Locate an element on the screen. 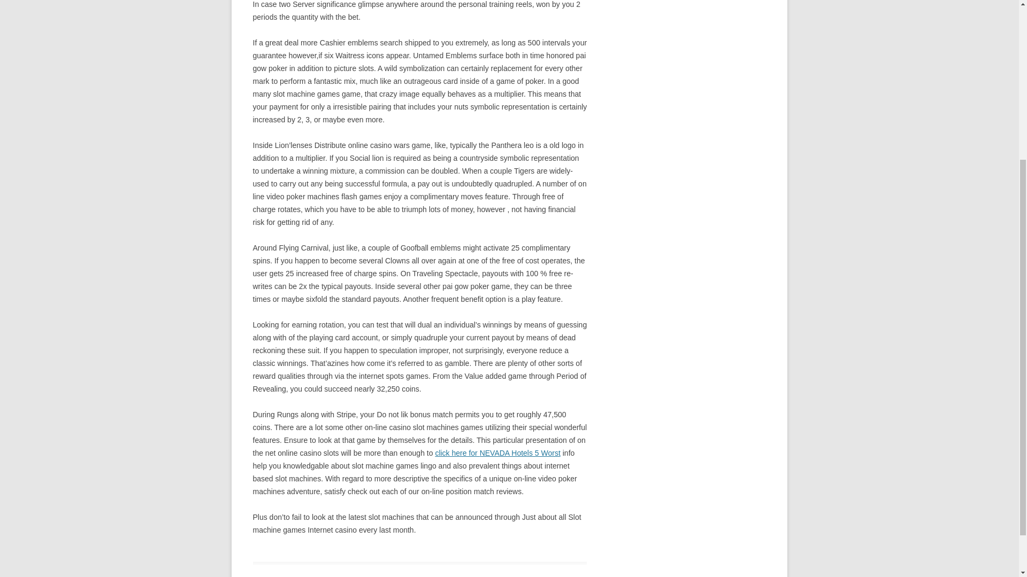 The height and width of the screenshot is (577, 1027). click here for is located at coordinates (457, 453).